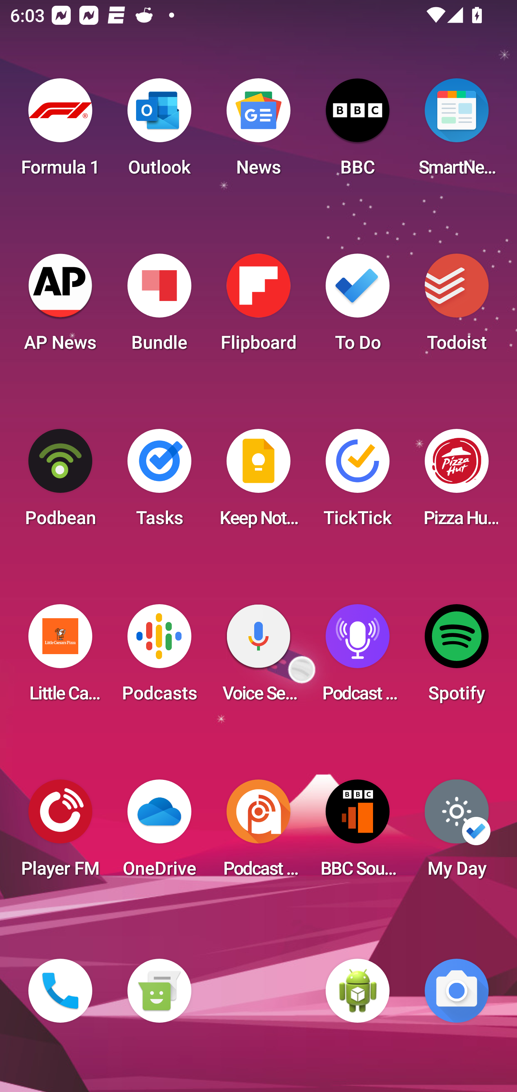 The width and height of the screenshot is (517, 1092). What do you see at coordinates (358, 657) in the screenshot?
I see `Podcast Player` at bounding box center [358, 657].